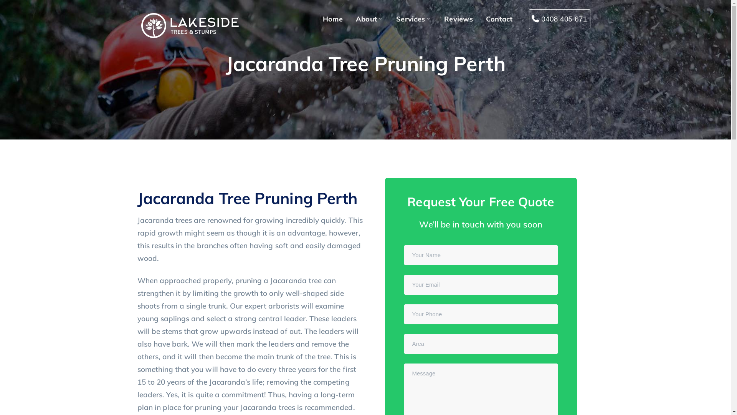 This screenshot has height=415, width=737. Describe the element at coordinates (190, 25) in the screenshot. I see `Lakeside Trees and Stumps` at that location.